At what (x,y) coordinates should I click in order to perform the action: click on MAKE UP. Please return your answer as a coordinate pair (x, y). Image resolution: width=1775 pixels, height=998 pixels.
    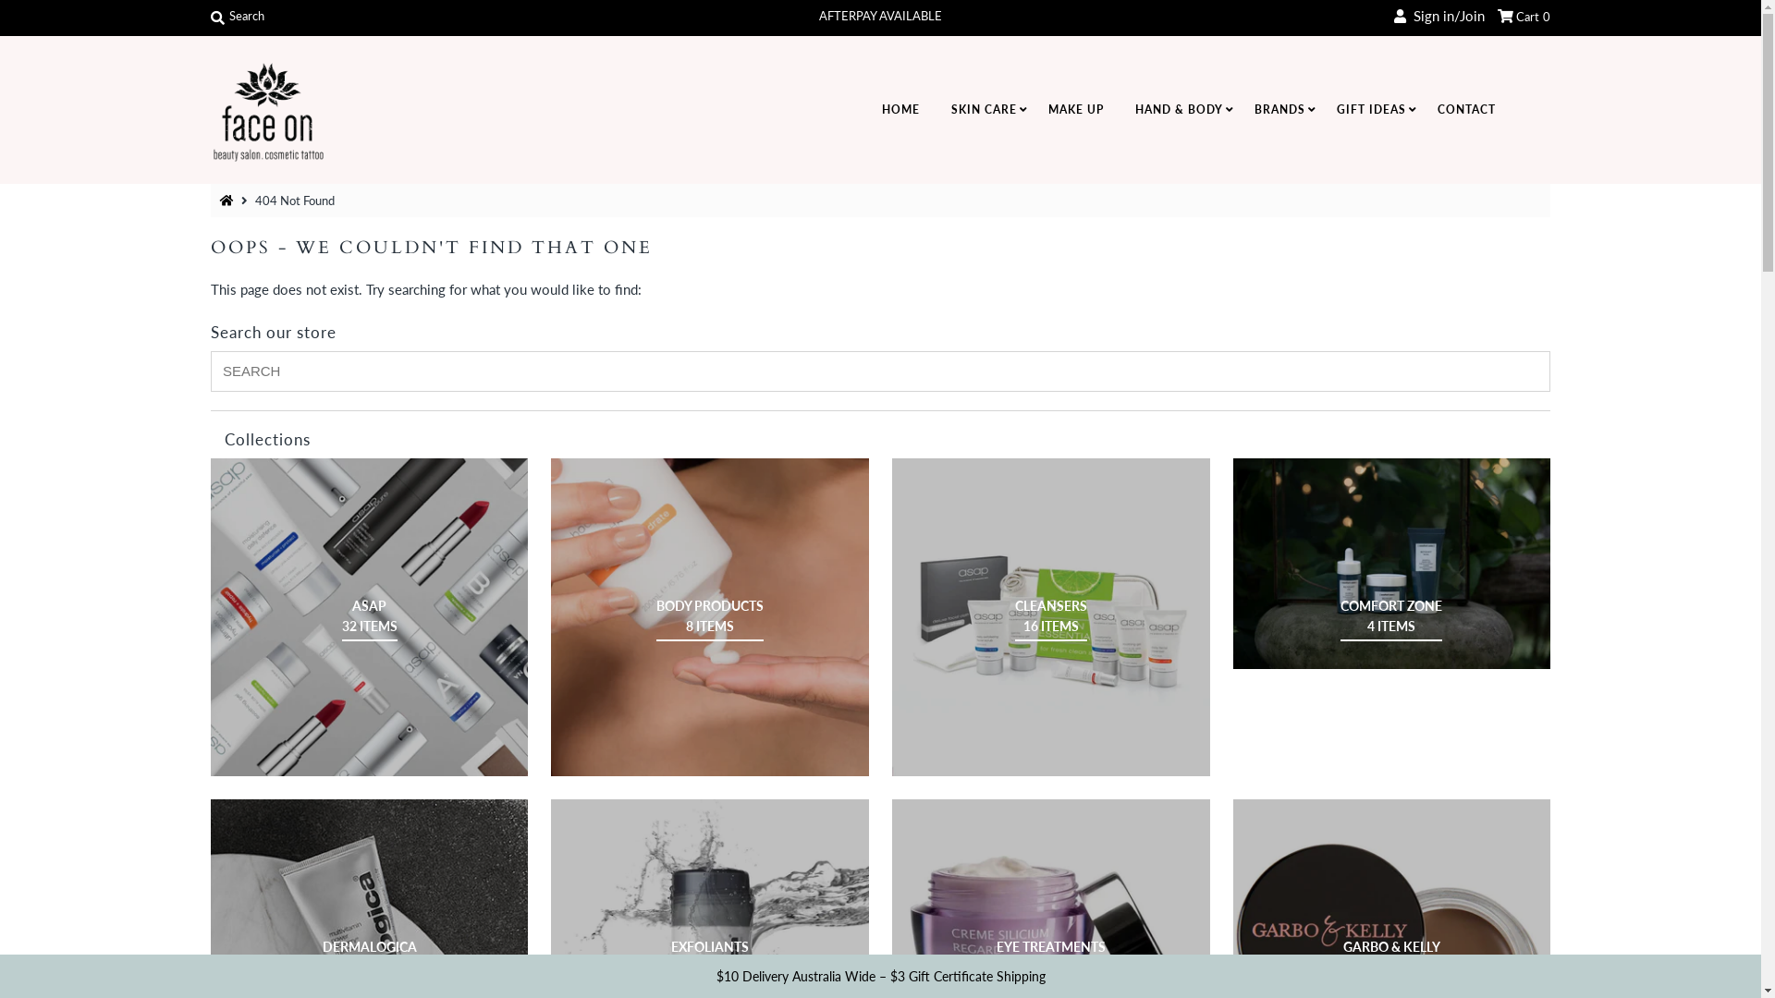
    Looking at the image, I should click on (1075, 110).